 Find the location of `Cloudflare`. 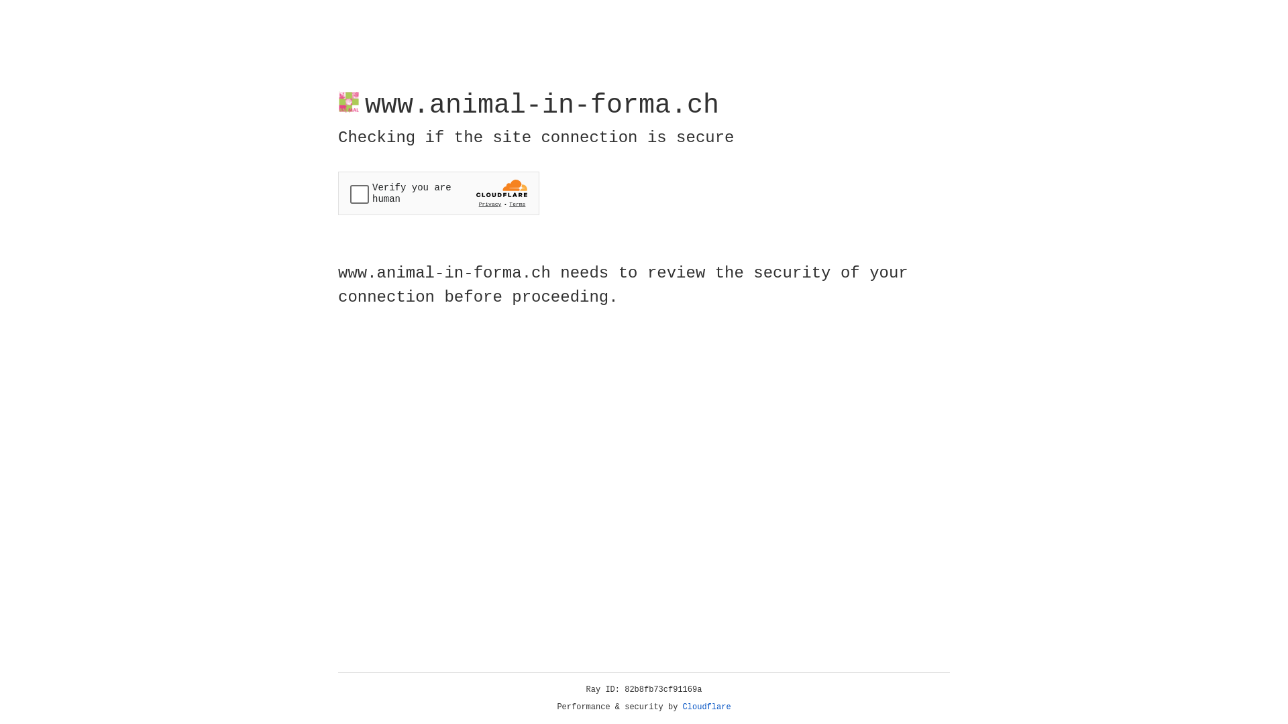

Cloudflare is located at coordinates (707, 707).